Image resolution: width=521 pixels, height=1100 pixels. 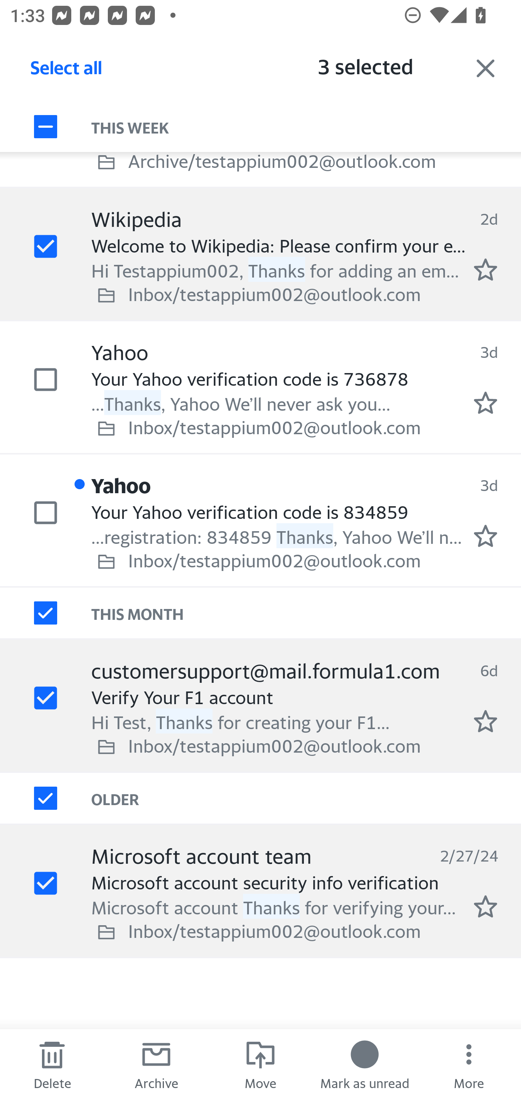 I want to click on Delete, so click(x=52, y=1065).